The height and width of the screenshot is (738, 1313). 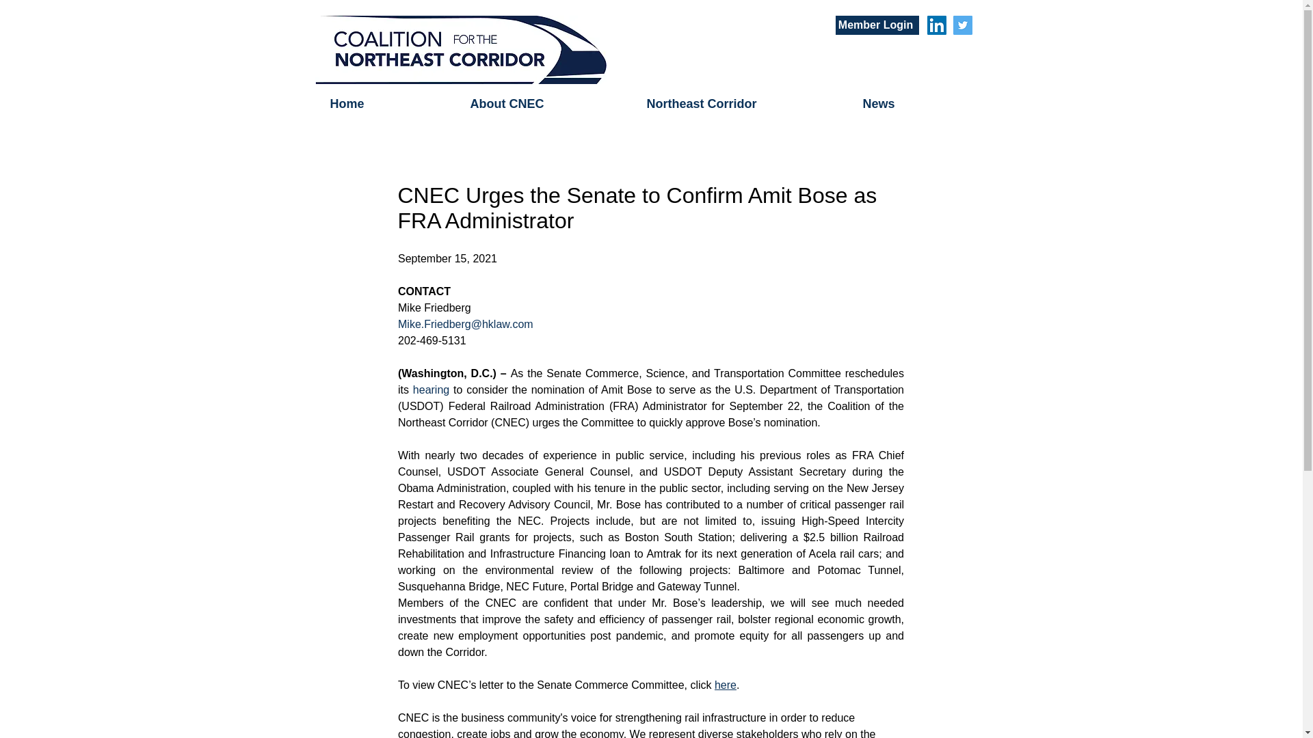 What do you see at coordinates (547, 104) in the screenshot?
I see `About CNEC` at bounding box center [547, 104].